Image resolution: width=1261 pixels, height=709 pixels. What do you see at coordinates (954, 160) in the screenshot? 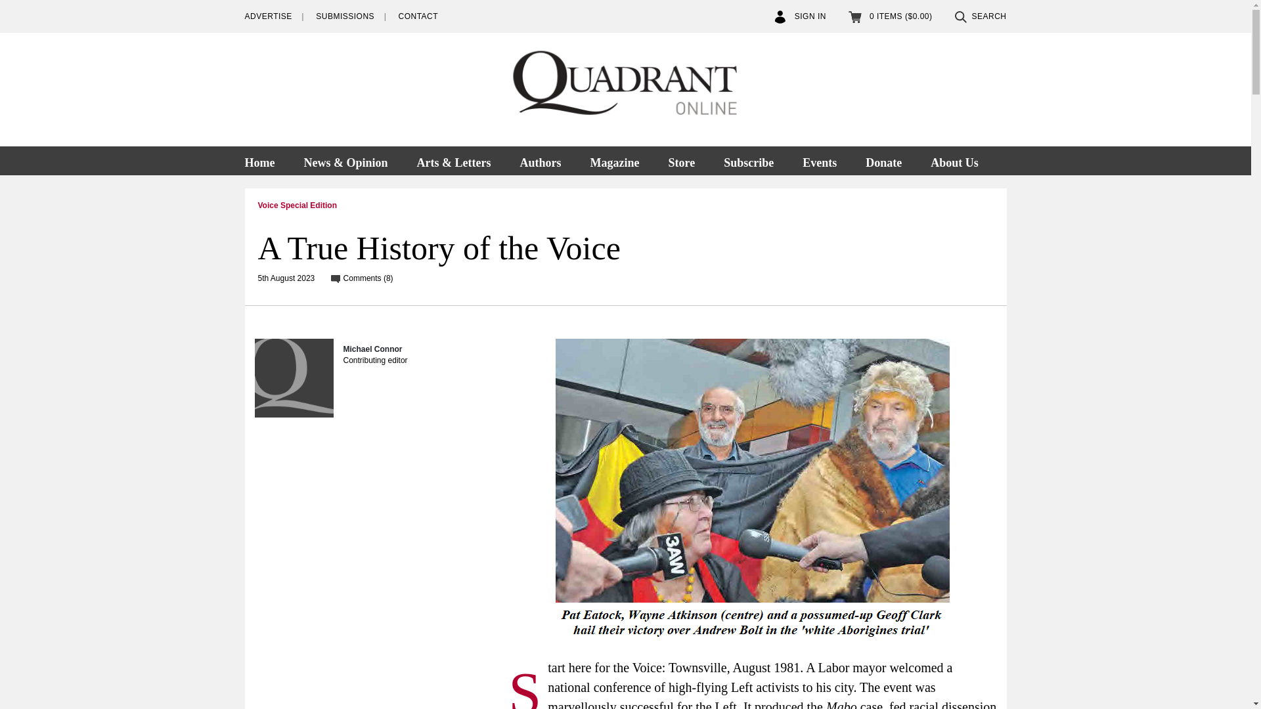
I see `About Us` at bounding box center [954, 160].